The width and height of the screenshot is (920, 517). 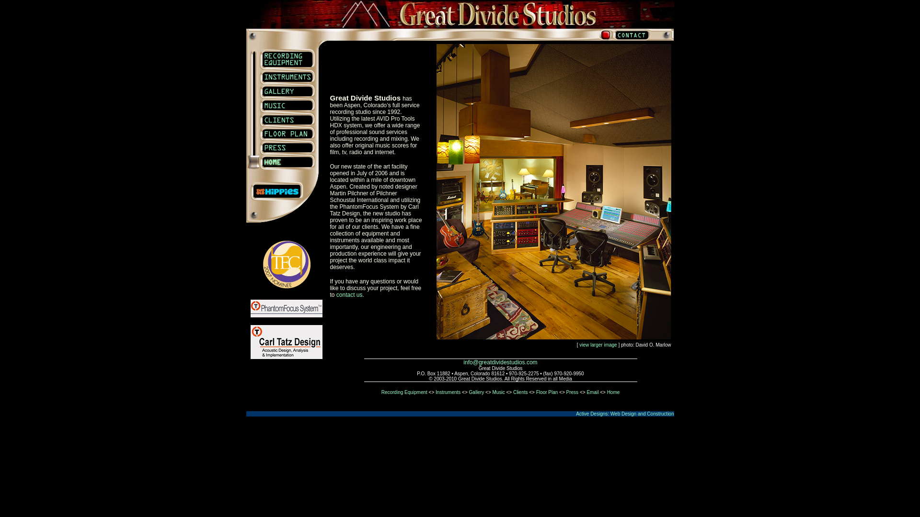 What do you see at coordinates (598, 345) in the screenshot?
I see `view larger image` at bounding box center [598, 345].